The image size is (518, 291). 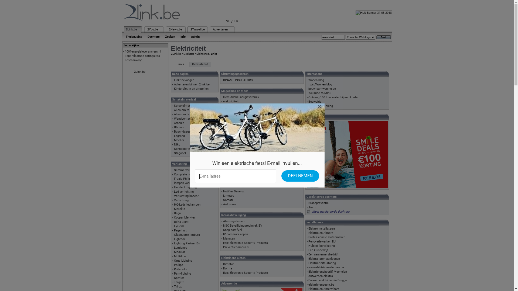 I want to click on Modular, so click(x=179, y=252).